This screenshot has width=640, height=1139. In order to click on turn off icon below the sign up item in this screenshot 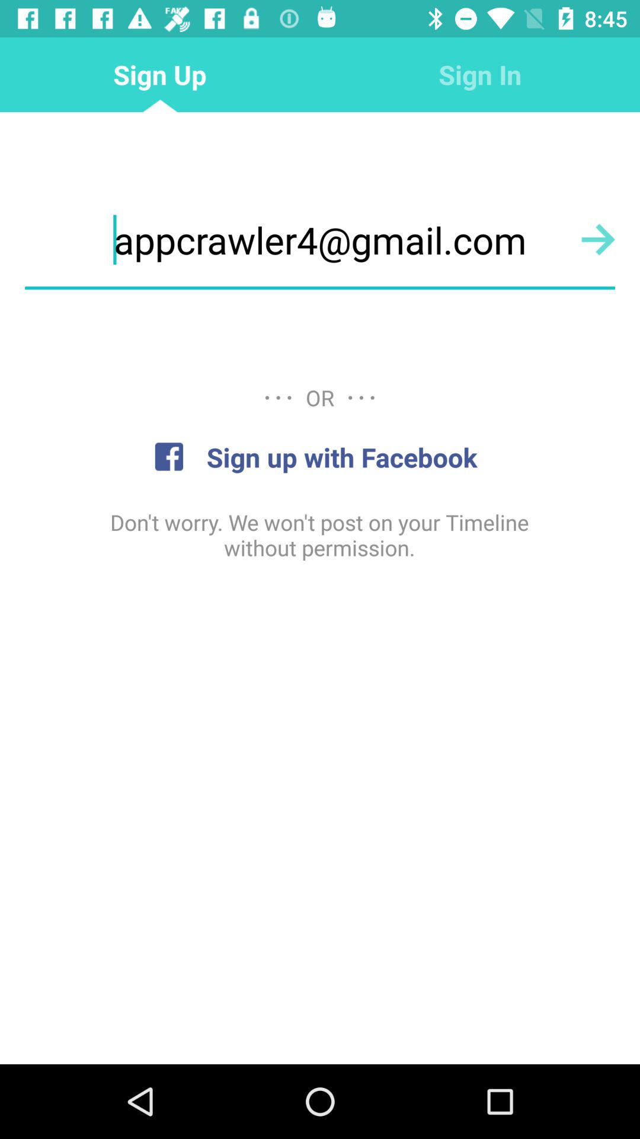, I will do `click(320, 240)`.